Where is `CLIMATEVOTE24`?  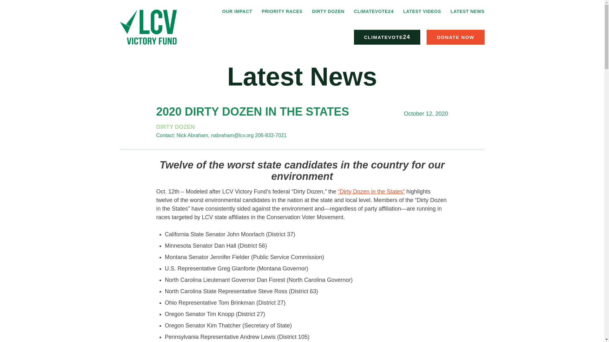 CLIMATEVOTE24 is located at coordinates (387, 37).